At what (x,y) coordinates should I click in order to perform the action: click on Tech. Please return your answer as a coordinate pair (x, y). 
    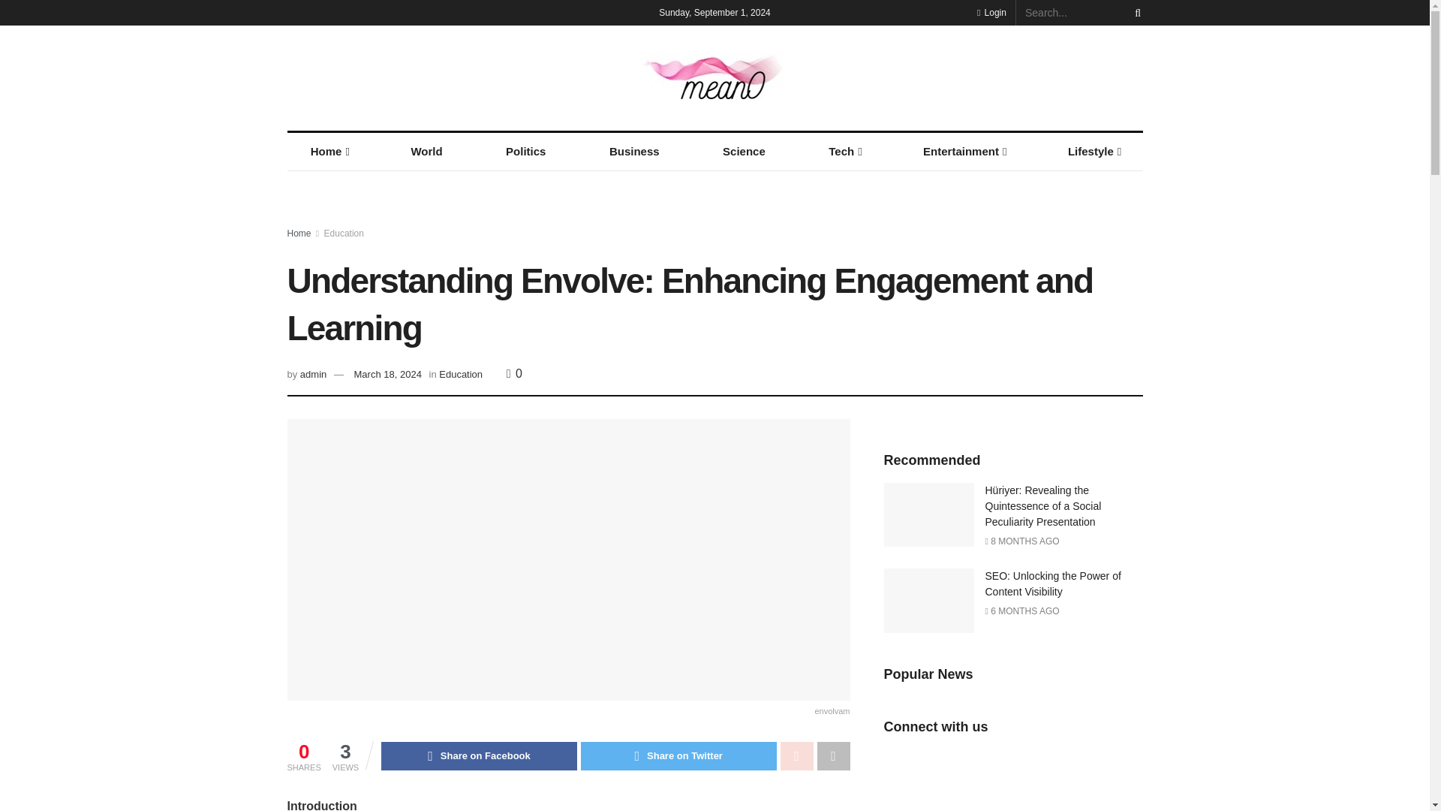
    Looking at the image, I should click on (844, 152).